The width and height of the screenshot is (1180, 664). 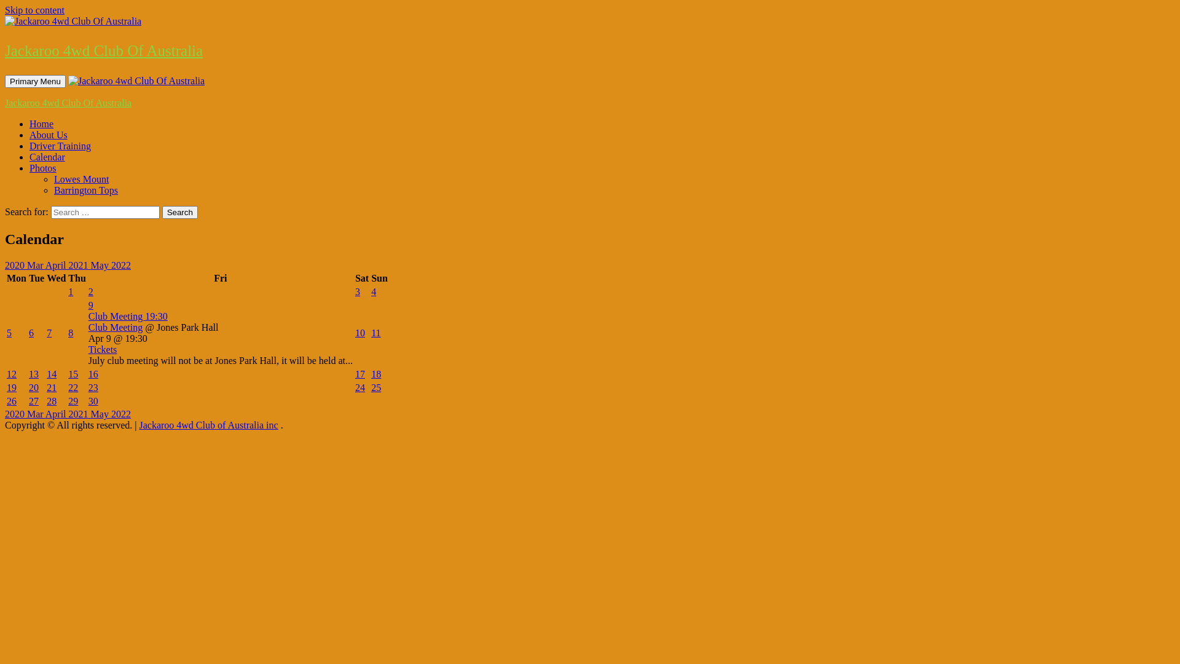 I want to click on 12, so click(x=12, y=374).